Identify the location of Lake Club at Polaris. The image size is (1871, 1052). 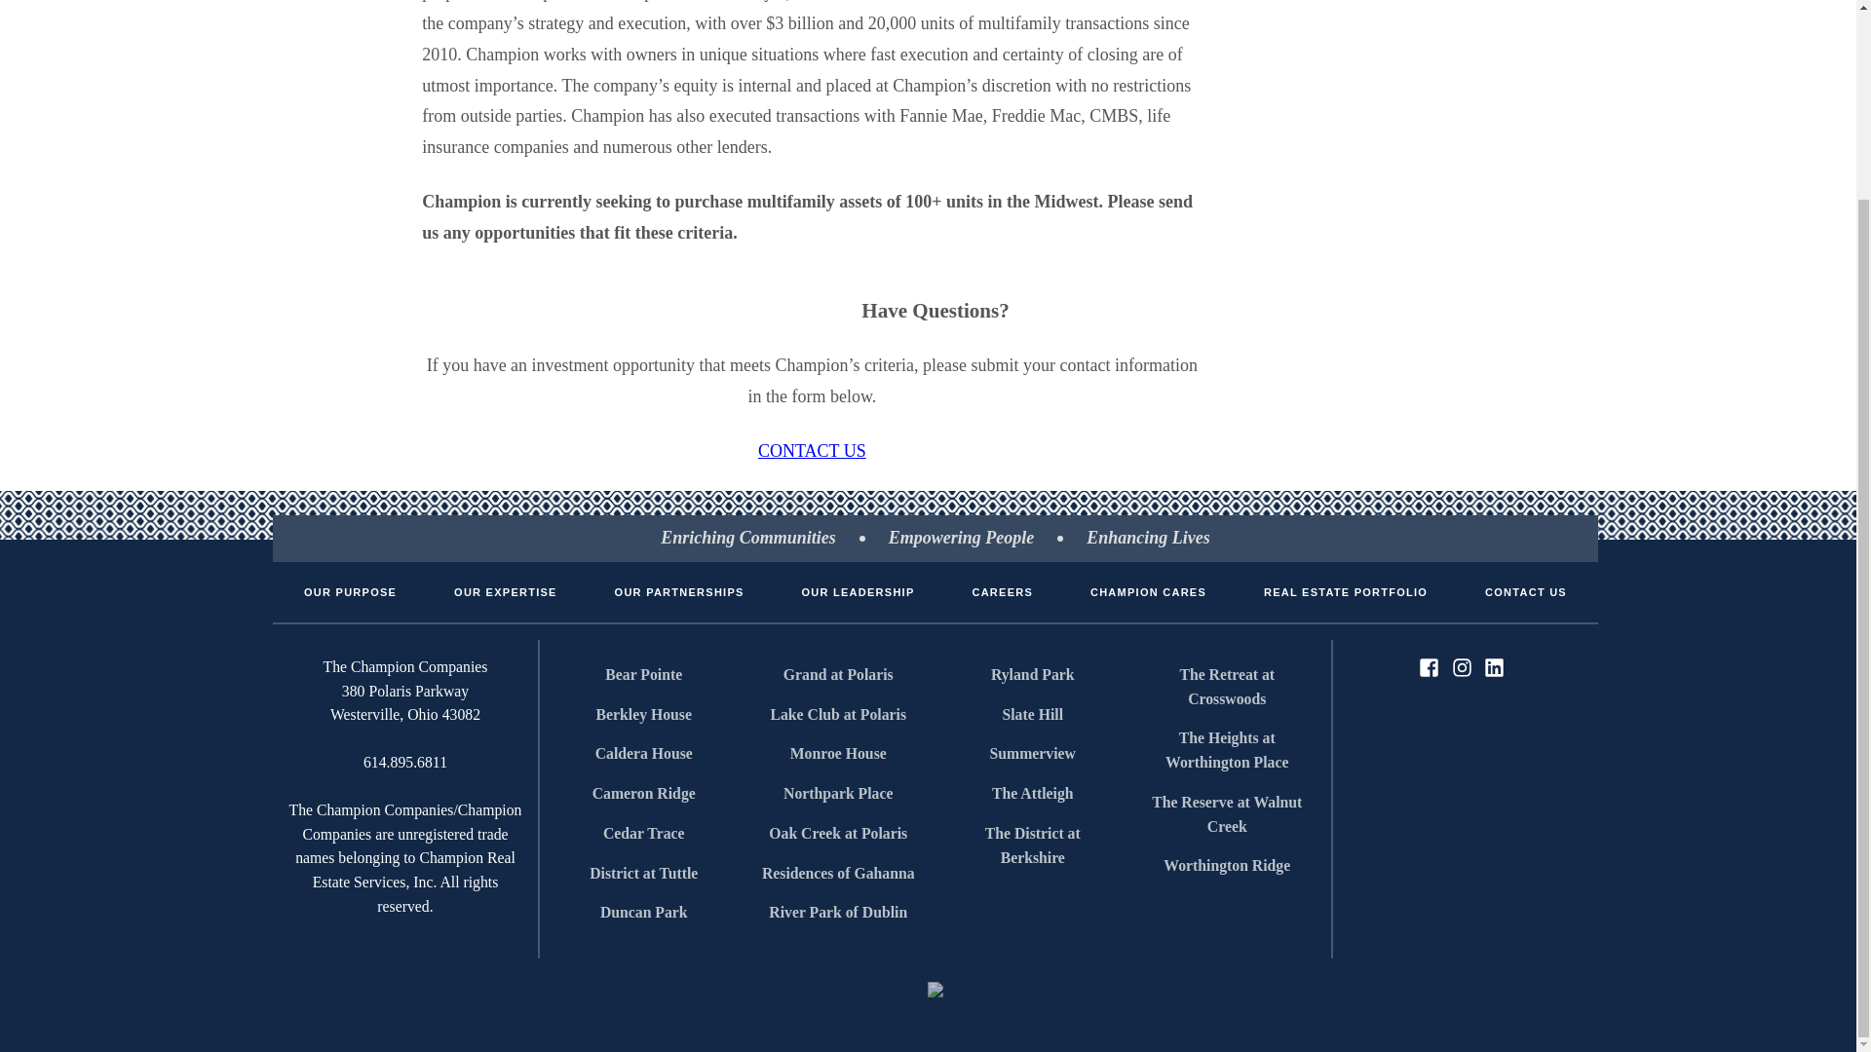
(838, 715).